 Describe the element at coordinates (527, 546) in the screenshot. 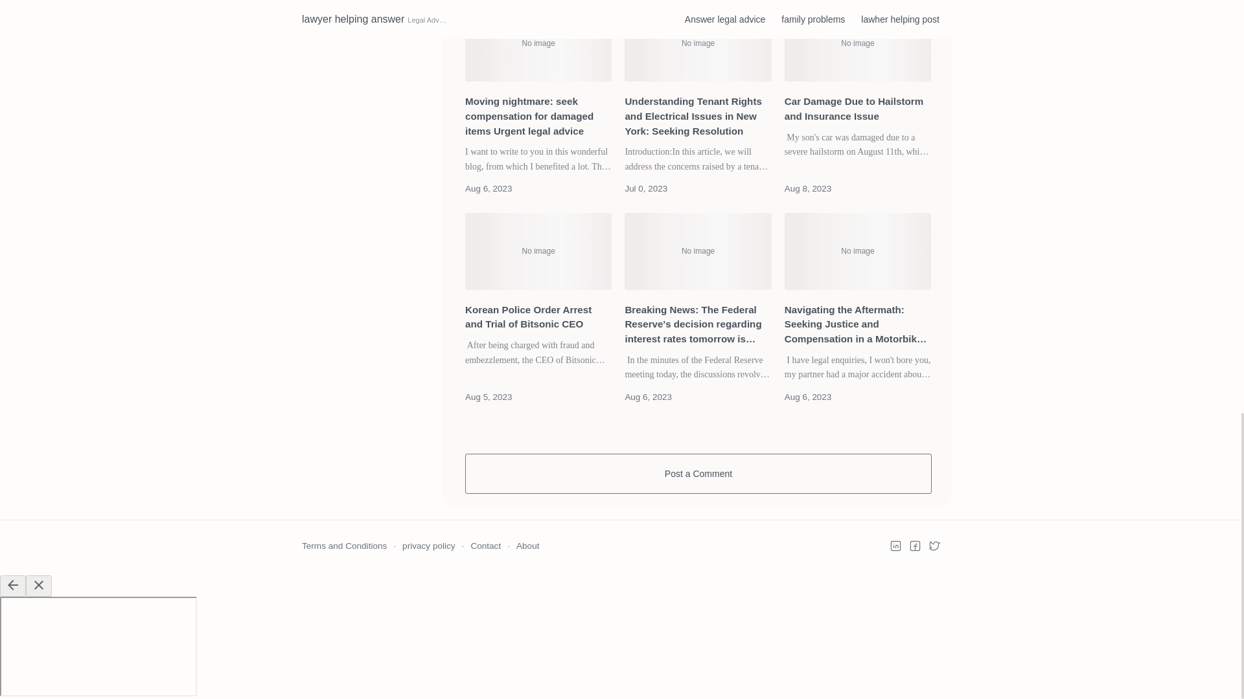

I see `About` at that location.